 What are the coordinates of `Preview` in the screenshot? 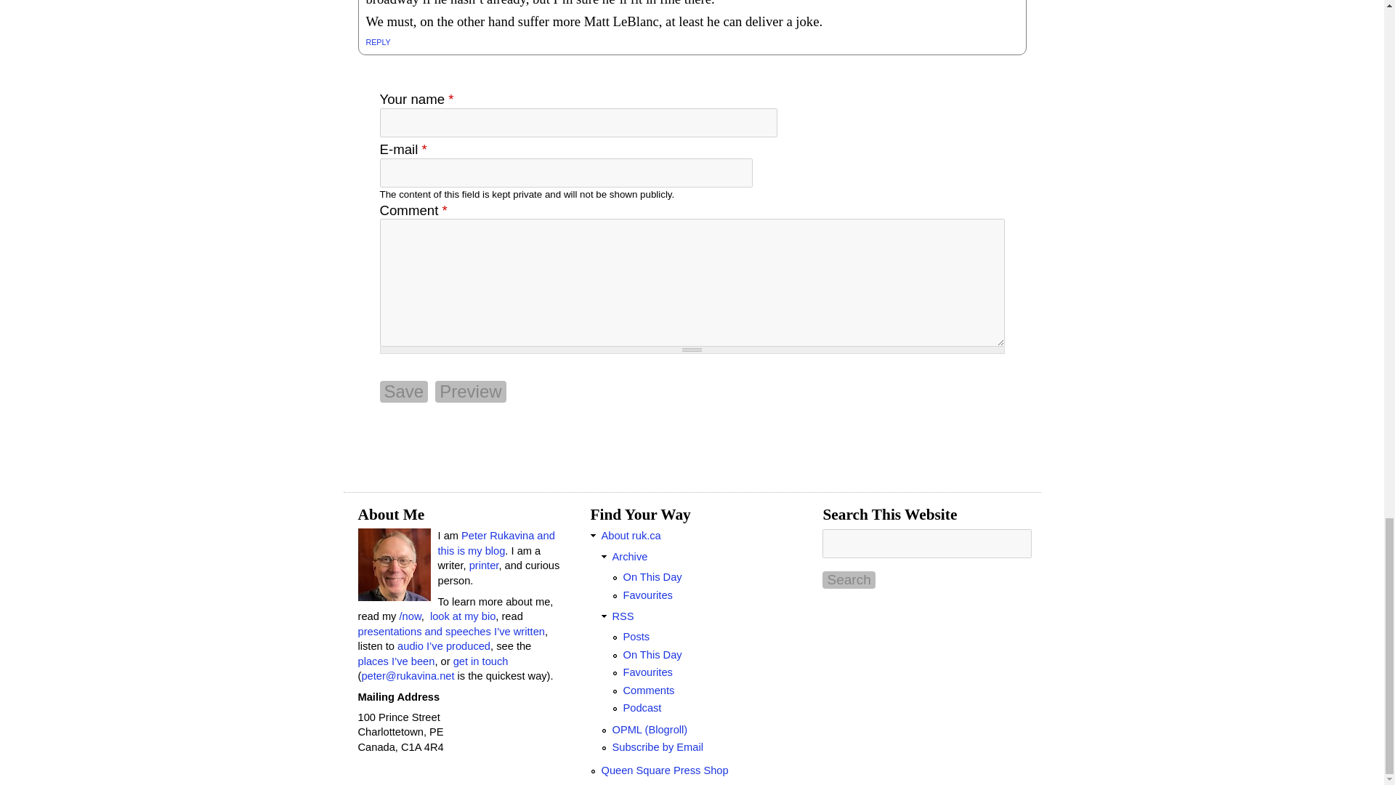 It's located at (470, 391).